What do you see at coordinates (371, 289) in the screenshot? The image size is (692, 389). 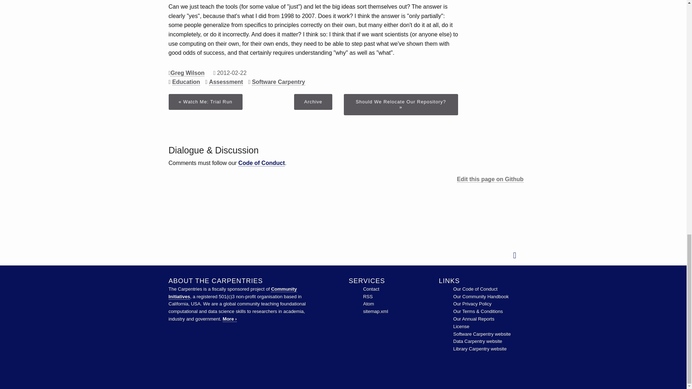 I see `Contact` at bounding box center [371, 289].